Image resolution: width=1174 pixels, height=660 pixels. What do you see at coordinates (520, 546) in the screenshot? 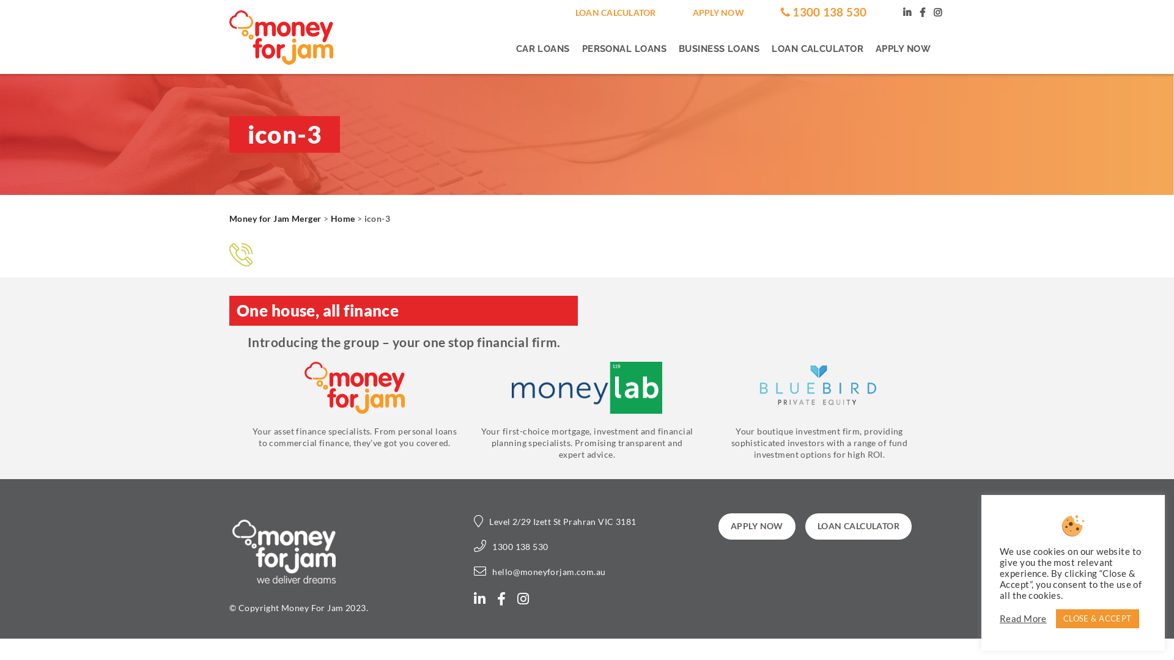
I see `1300 138 530` at bounding box center [520, 546].